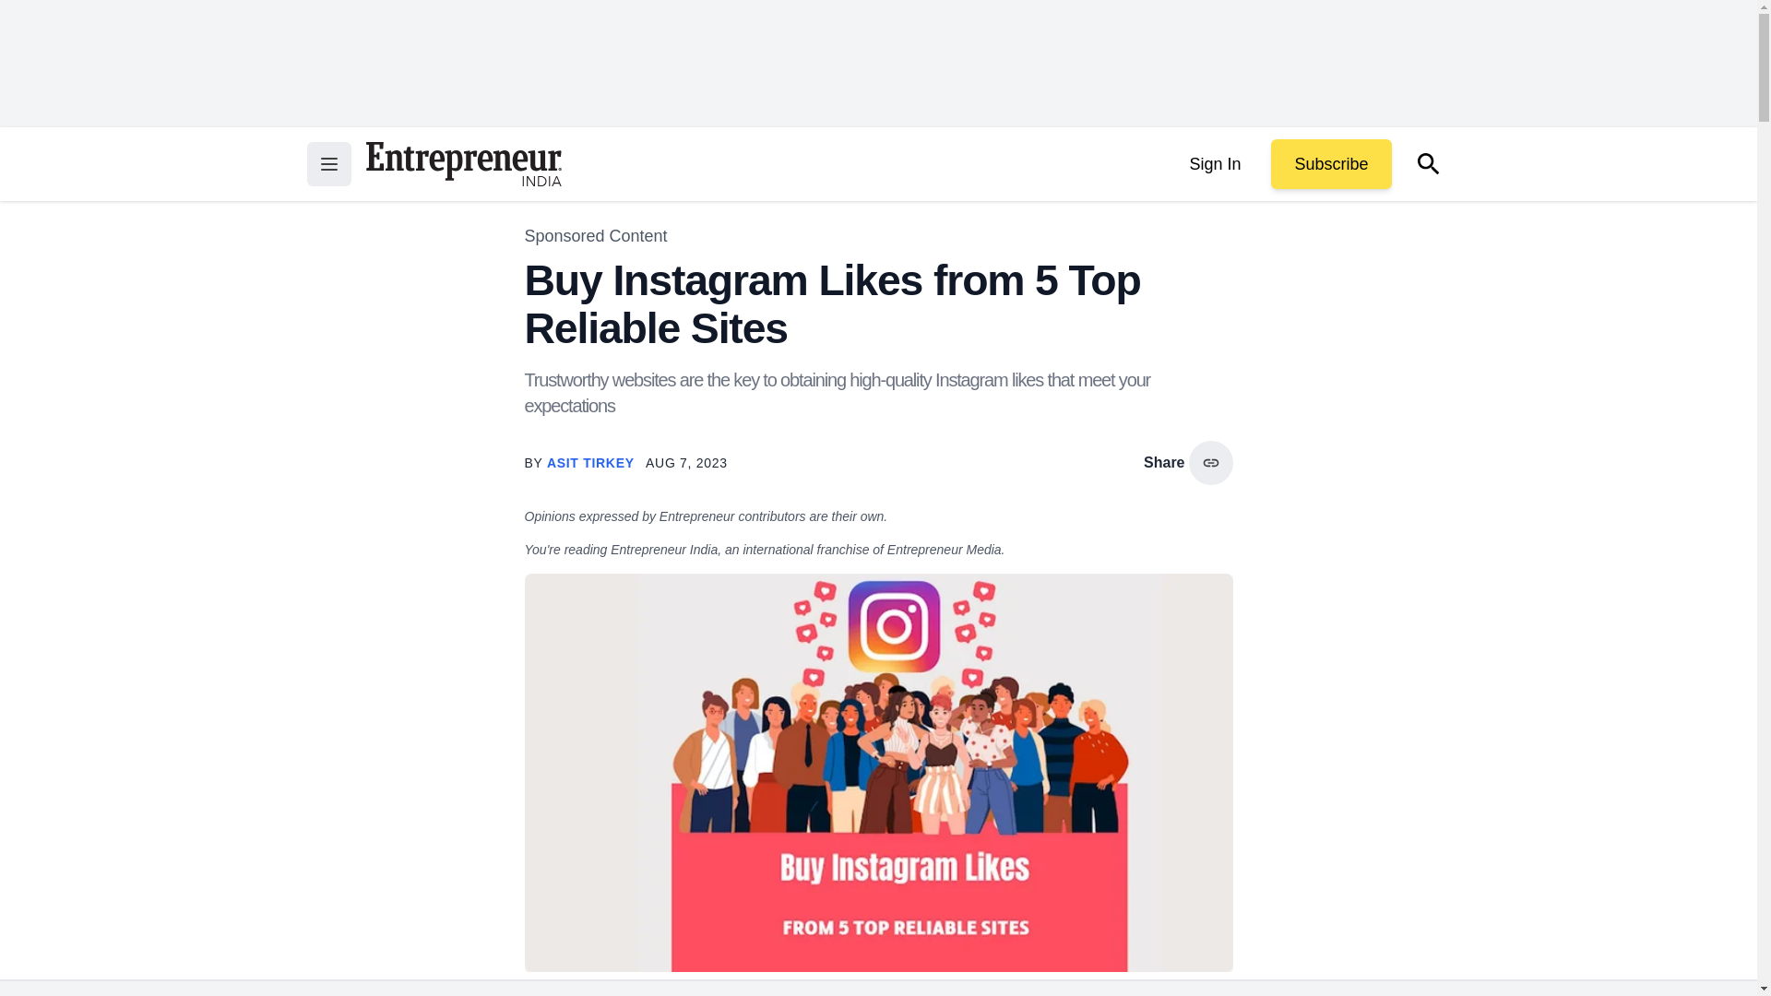  Describe the element at coordinates (463, 164) in the screenshot. I see `Return to the home page` at that location.